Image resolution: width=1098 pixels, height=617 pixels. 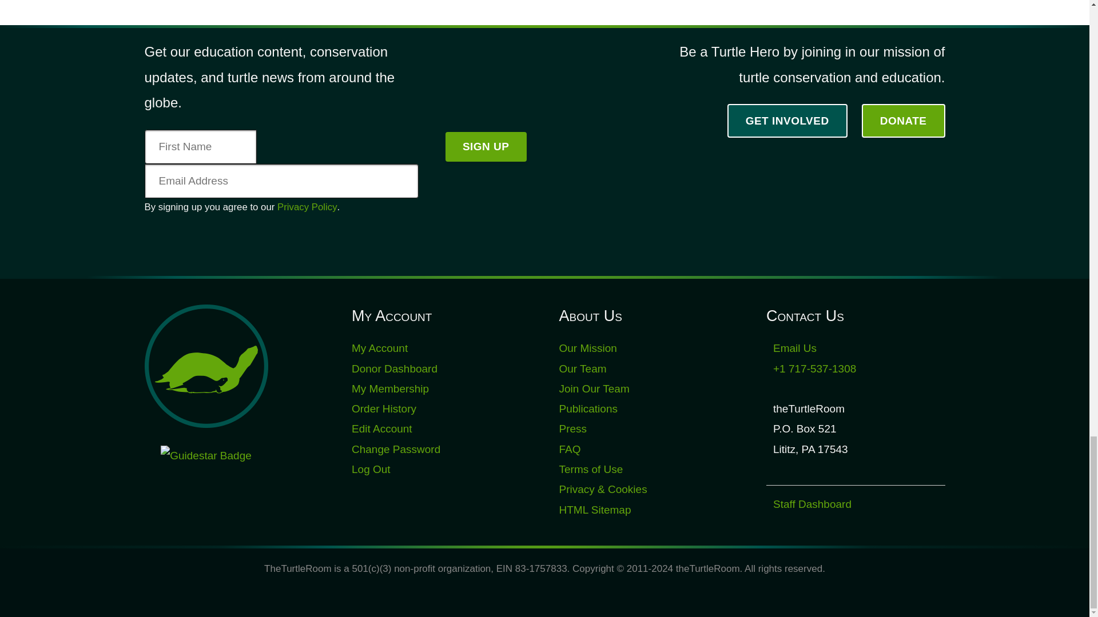 What do you see at coordinates (795, 348) in the screenshot?
I see `Email Us` at bounding box center [795, 348].